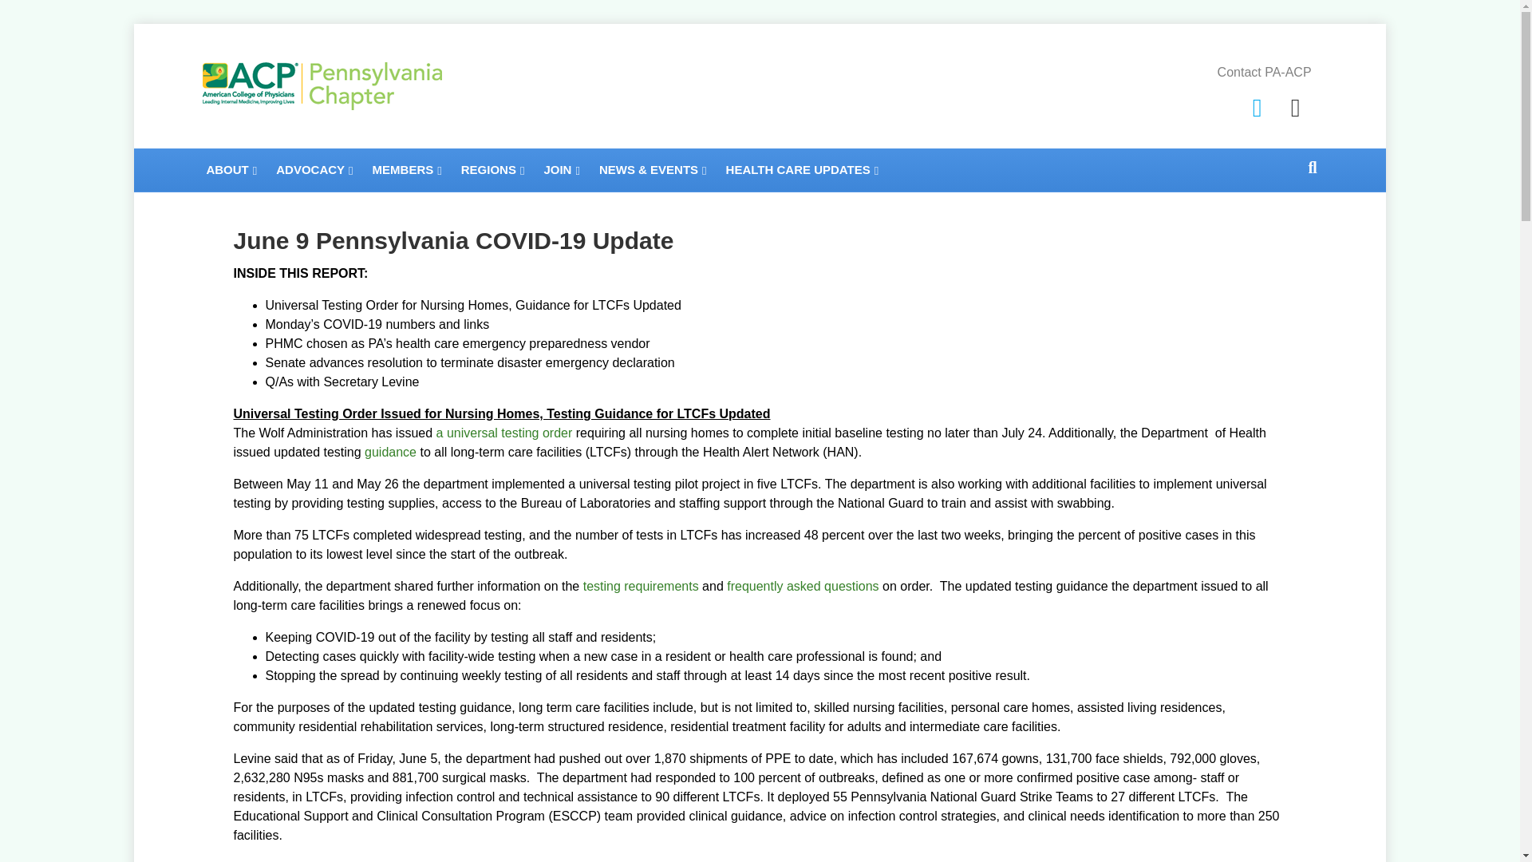  Describe the element at coordinates (407, 169) in the screenshot. I see `MEMBERS` at that location.